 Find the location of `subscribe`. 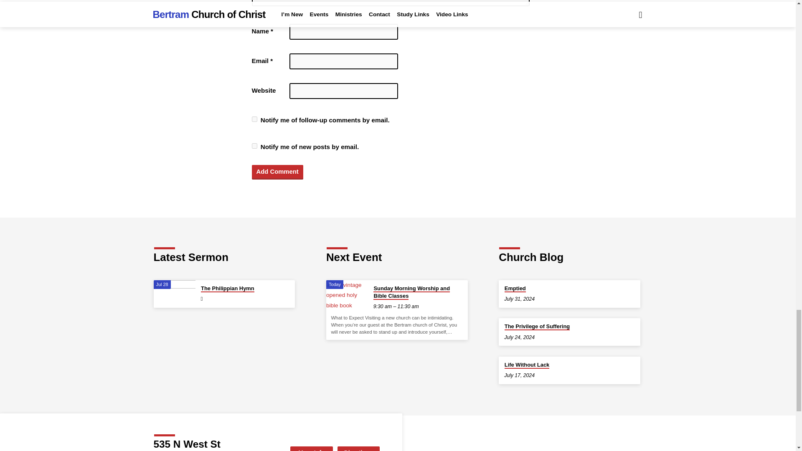

subscribe is located at coordinates (254, 119).